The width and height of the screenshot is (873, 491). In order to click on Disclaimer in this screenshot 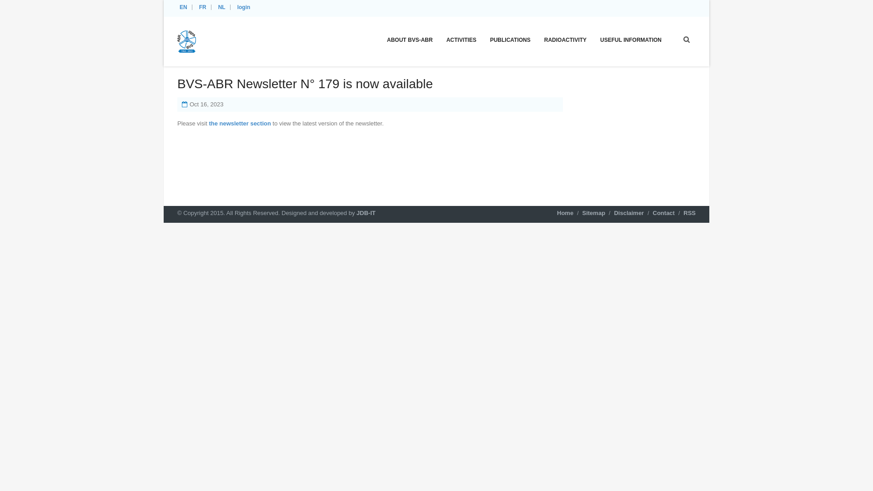, I will do `click(629, 213)`.